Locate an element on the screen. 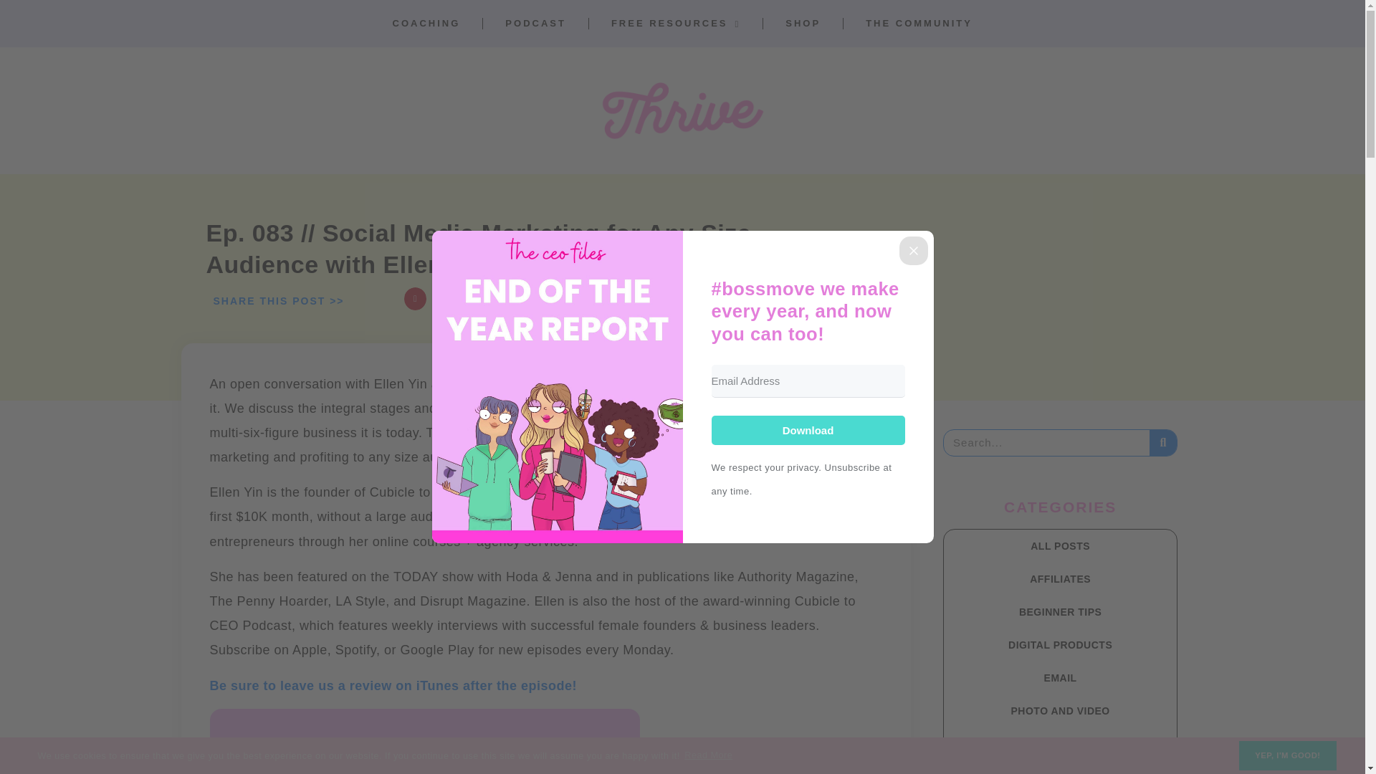 Image resolution: width=1376 pixels, height=774 pixels. Read More is located at coordinates (708, 756).